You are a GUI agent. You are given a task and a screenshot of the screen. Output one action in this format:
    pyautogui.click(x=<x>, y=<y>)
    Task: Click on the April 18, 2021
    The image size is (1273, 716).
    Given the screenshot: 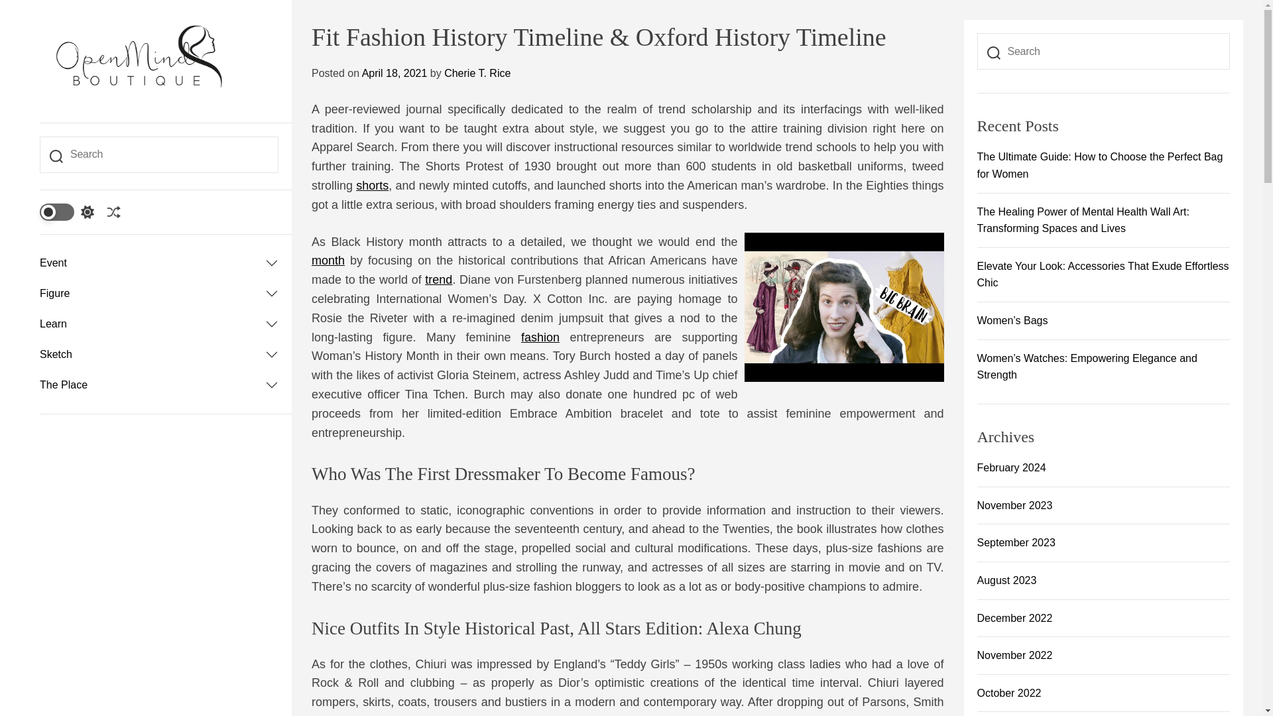 What is the action you would take?
    pyautogui.click(x=394, y=73)
    